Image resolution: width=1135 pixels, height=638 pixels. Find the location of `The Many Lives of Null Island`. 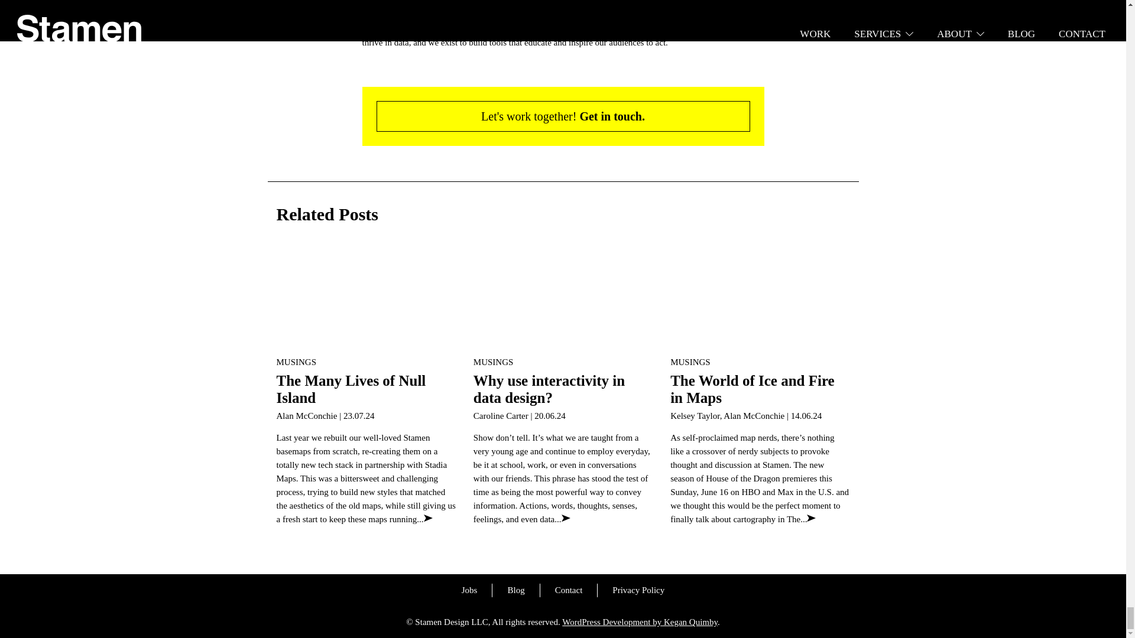

The Many Lives of Null Island is located at coordinates (367, 298).